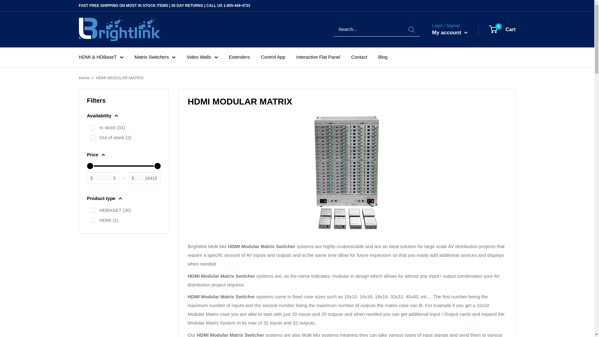 Image resolution: width=599 pixels, height=337 pixels. I want to click on 0, so click(124, 166).